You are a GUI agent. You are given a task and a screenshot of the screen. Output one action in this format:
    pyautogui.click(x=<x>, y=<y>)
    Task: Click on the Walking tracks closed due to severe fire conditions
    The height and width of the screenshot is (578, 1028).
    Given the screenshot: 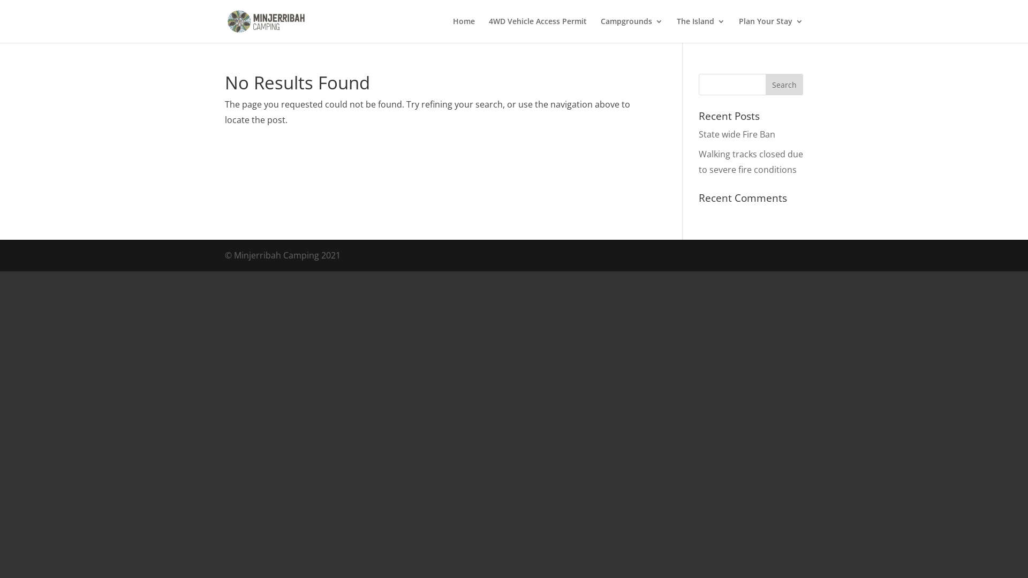 What is the action you would take?
    pyautogui.click(x=751, y=162)
    